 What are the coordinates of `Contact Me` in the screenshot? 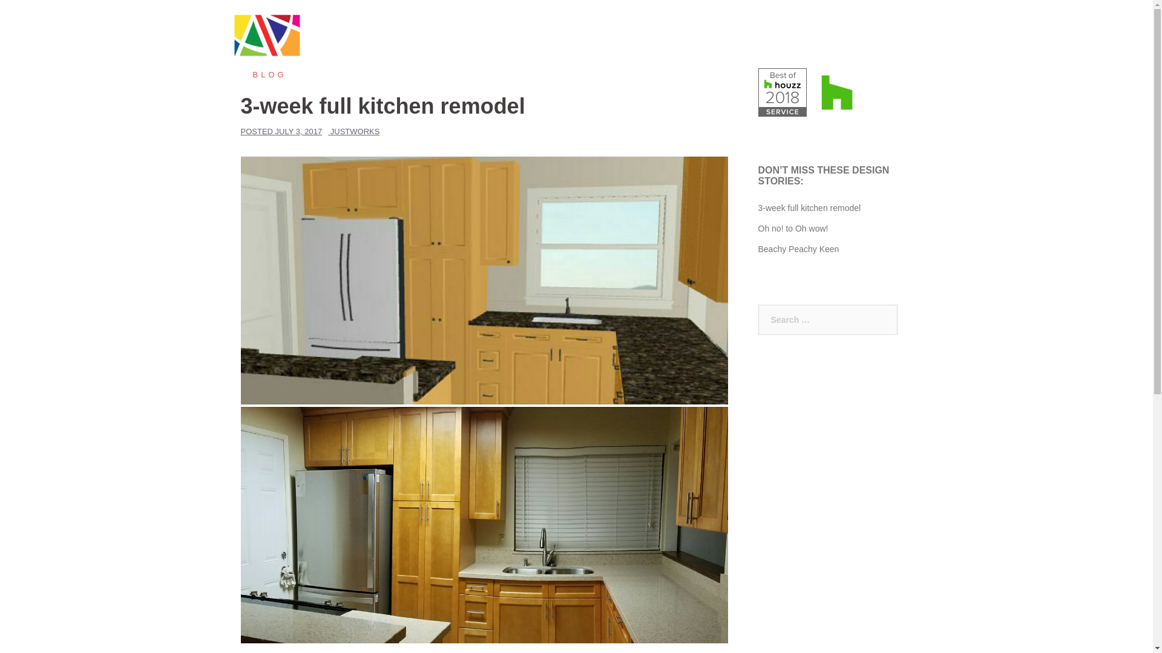 It's located at (891, 45).